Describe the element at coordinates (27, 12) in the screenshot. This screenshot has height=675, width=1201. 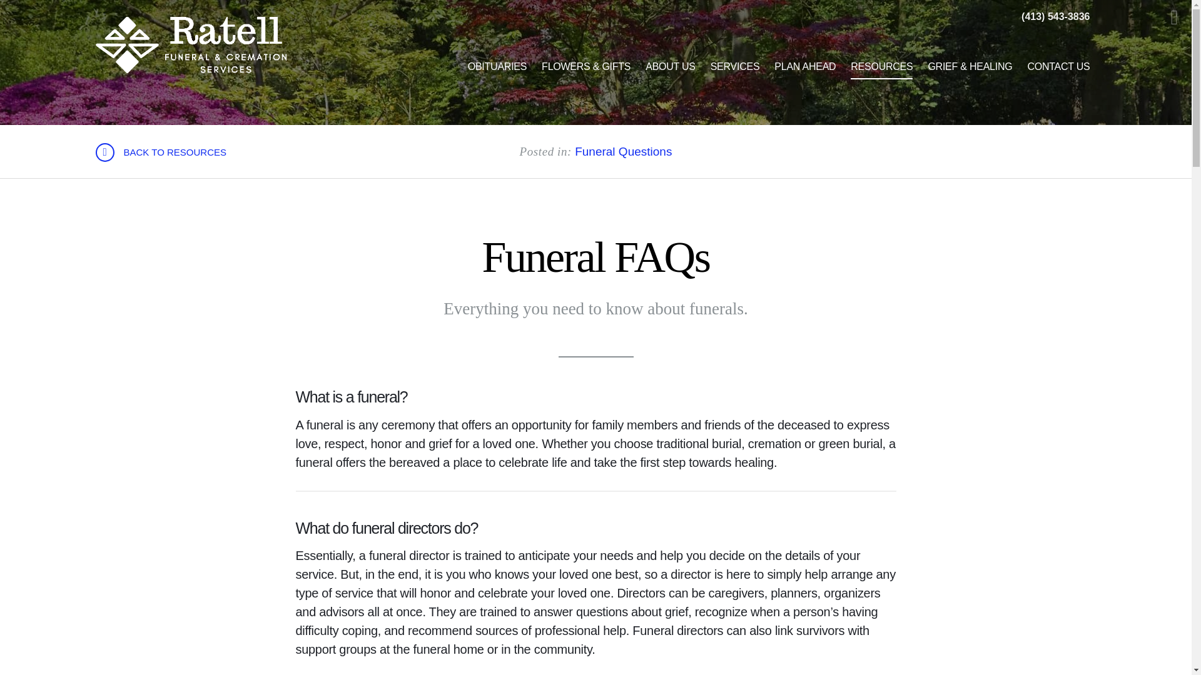
I see `Skip to content` at that location.